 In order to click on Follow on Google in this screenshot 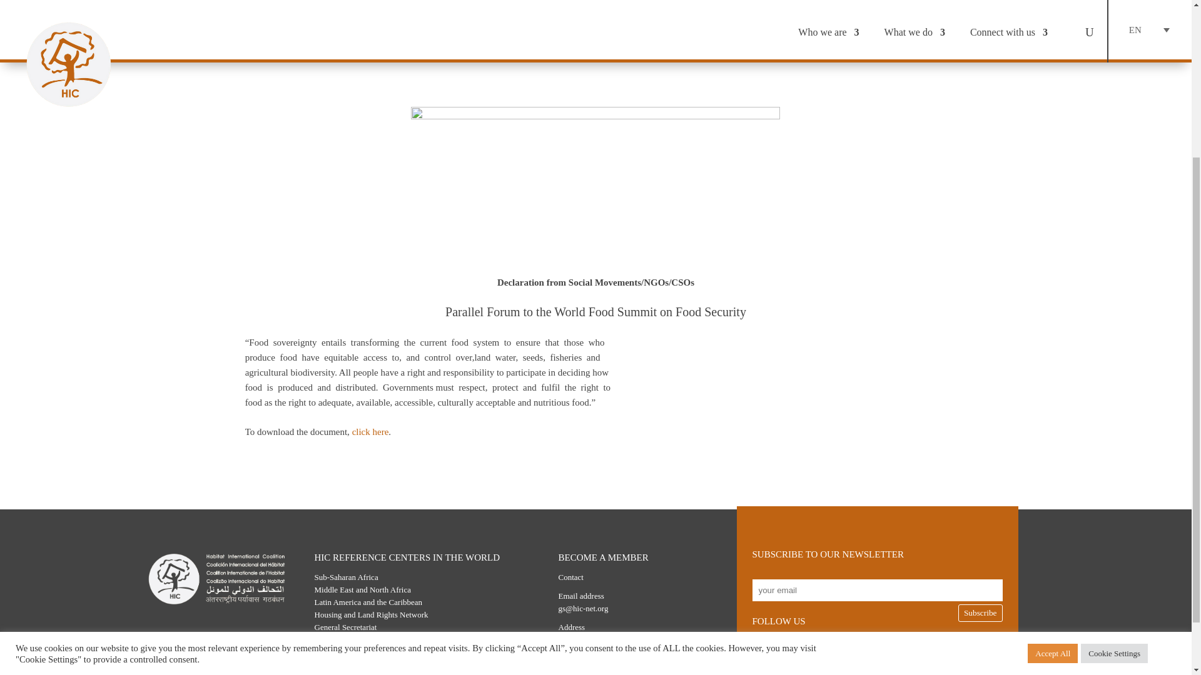, I will do `click(836, 651)`.